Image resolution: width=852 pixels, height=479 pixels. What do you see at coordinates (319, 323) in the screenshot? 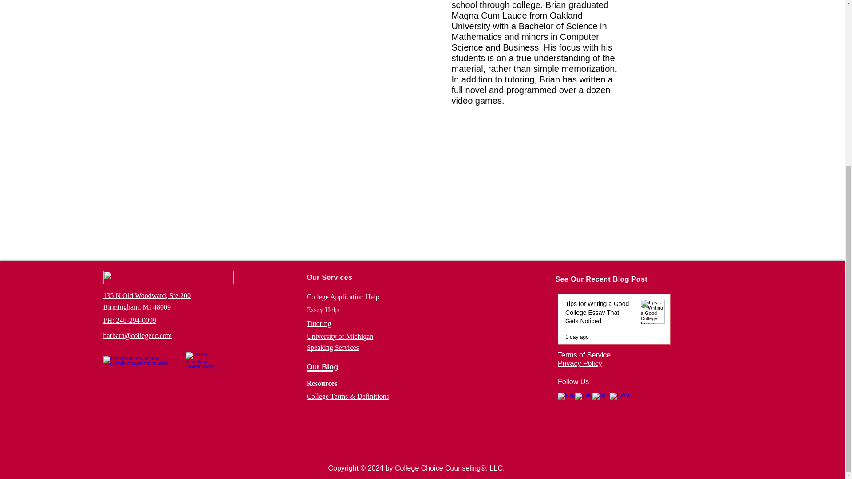
I see `Tutoring` at bounding box center [319, 323].